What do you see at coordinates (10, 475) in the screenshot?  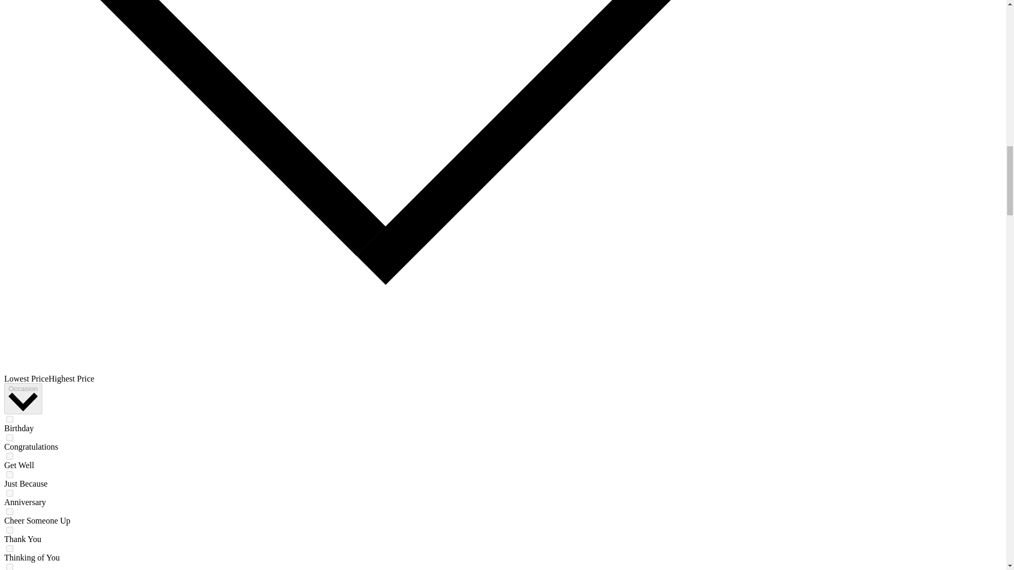 I see `1` at bounding box center [10, 475].